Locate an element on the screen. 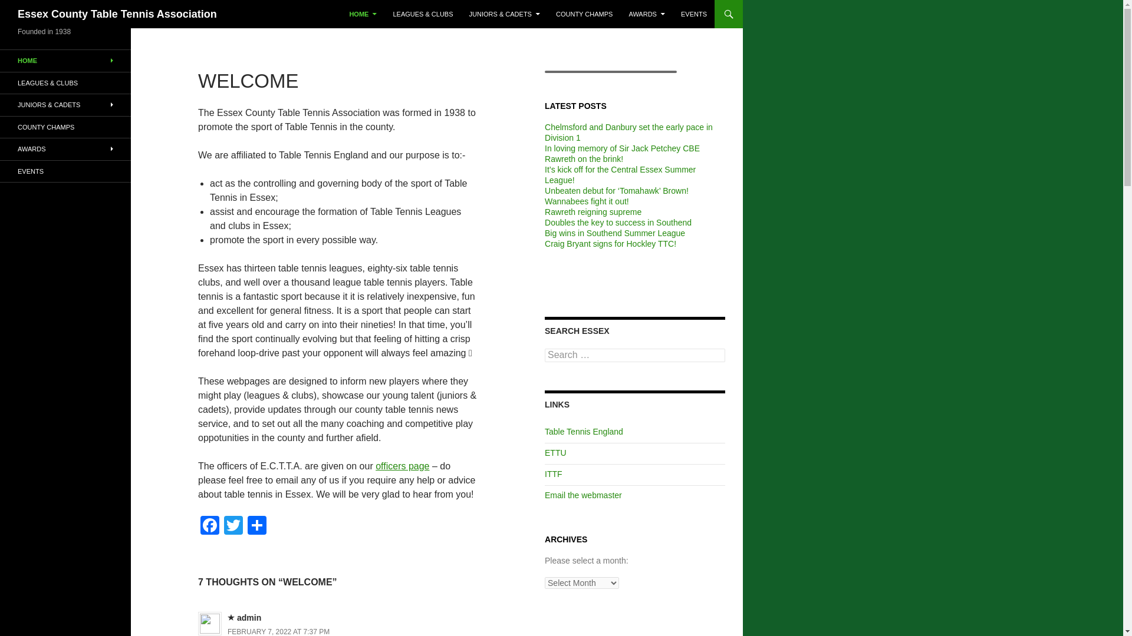  AWARDS is located at coordinates (646, 14).